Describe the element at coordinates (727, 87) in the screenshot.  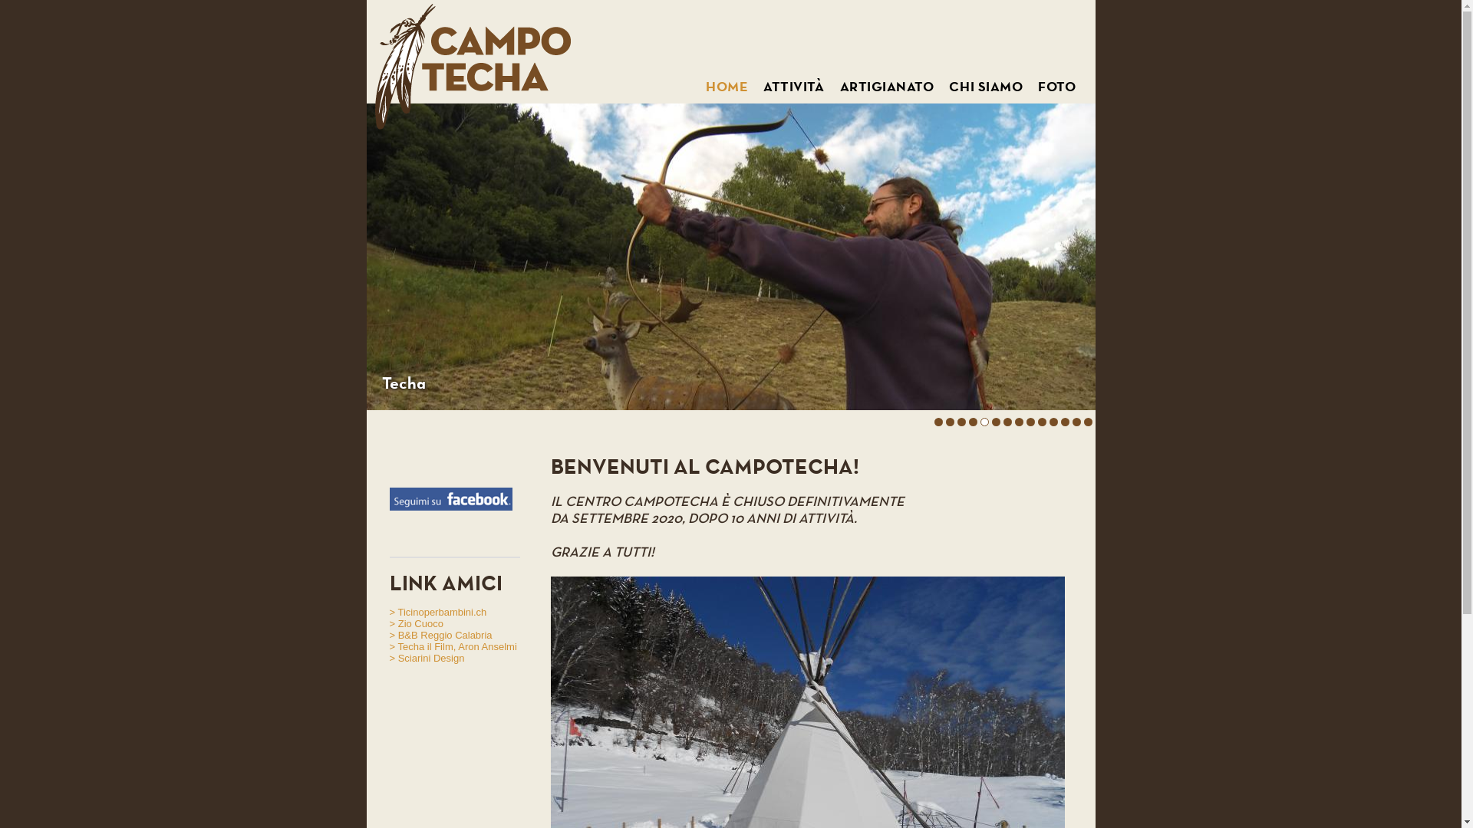
I see `HOME` at that location.